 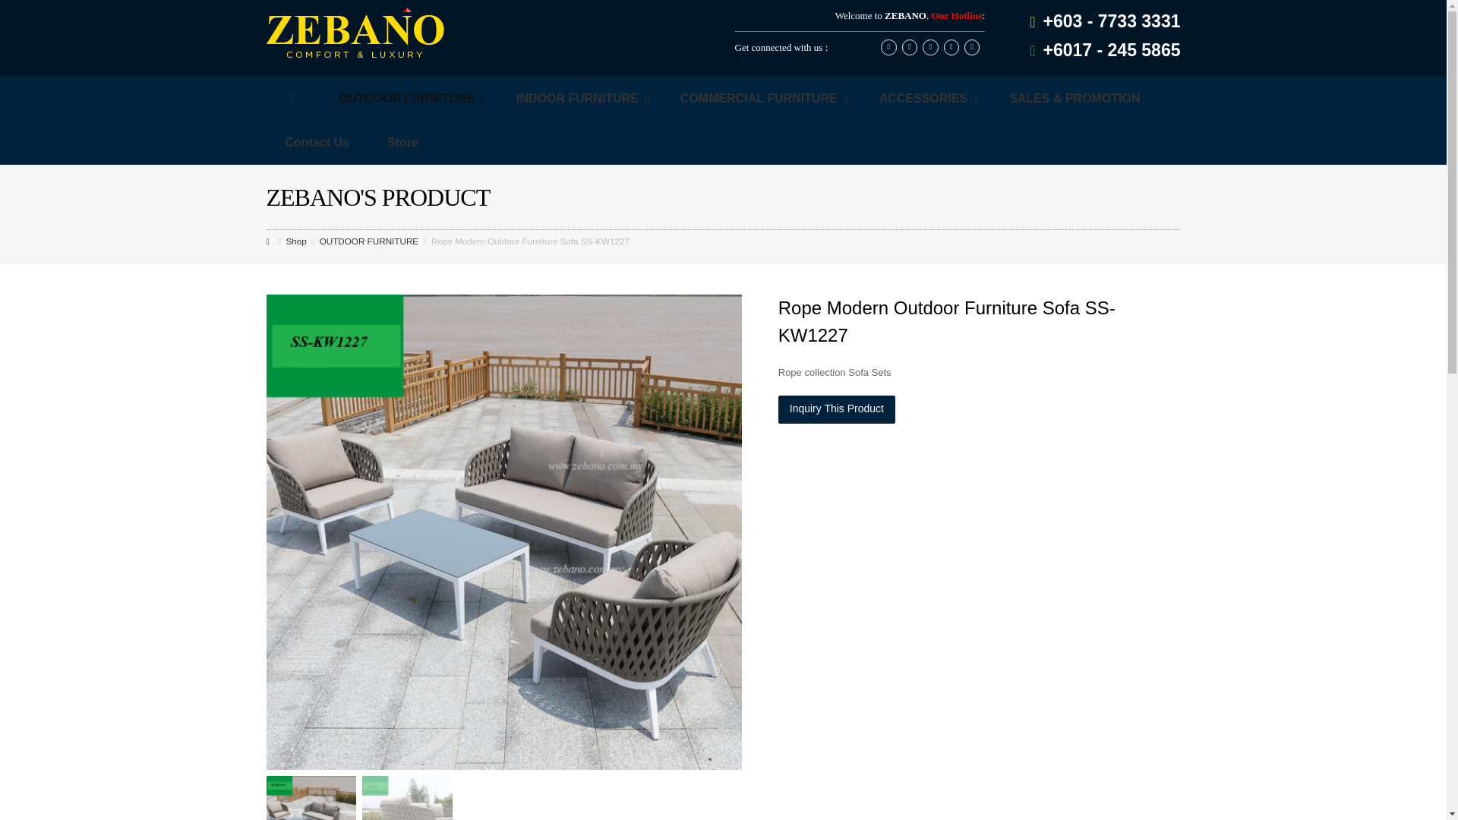 What do you see at coordinates (409, 99) in the screenshot?
I see `OUTDOOR FURNITURE` at bounding box center [409, 99].